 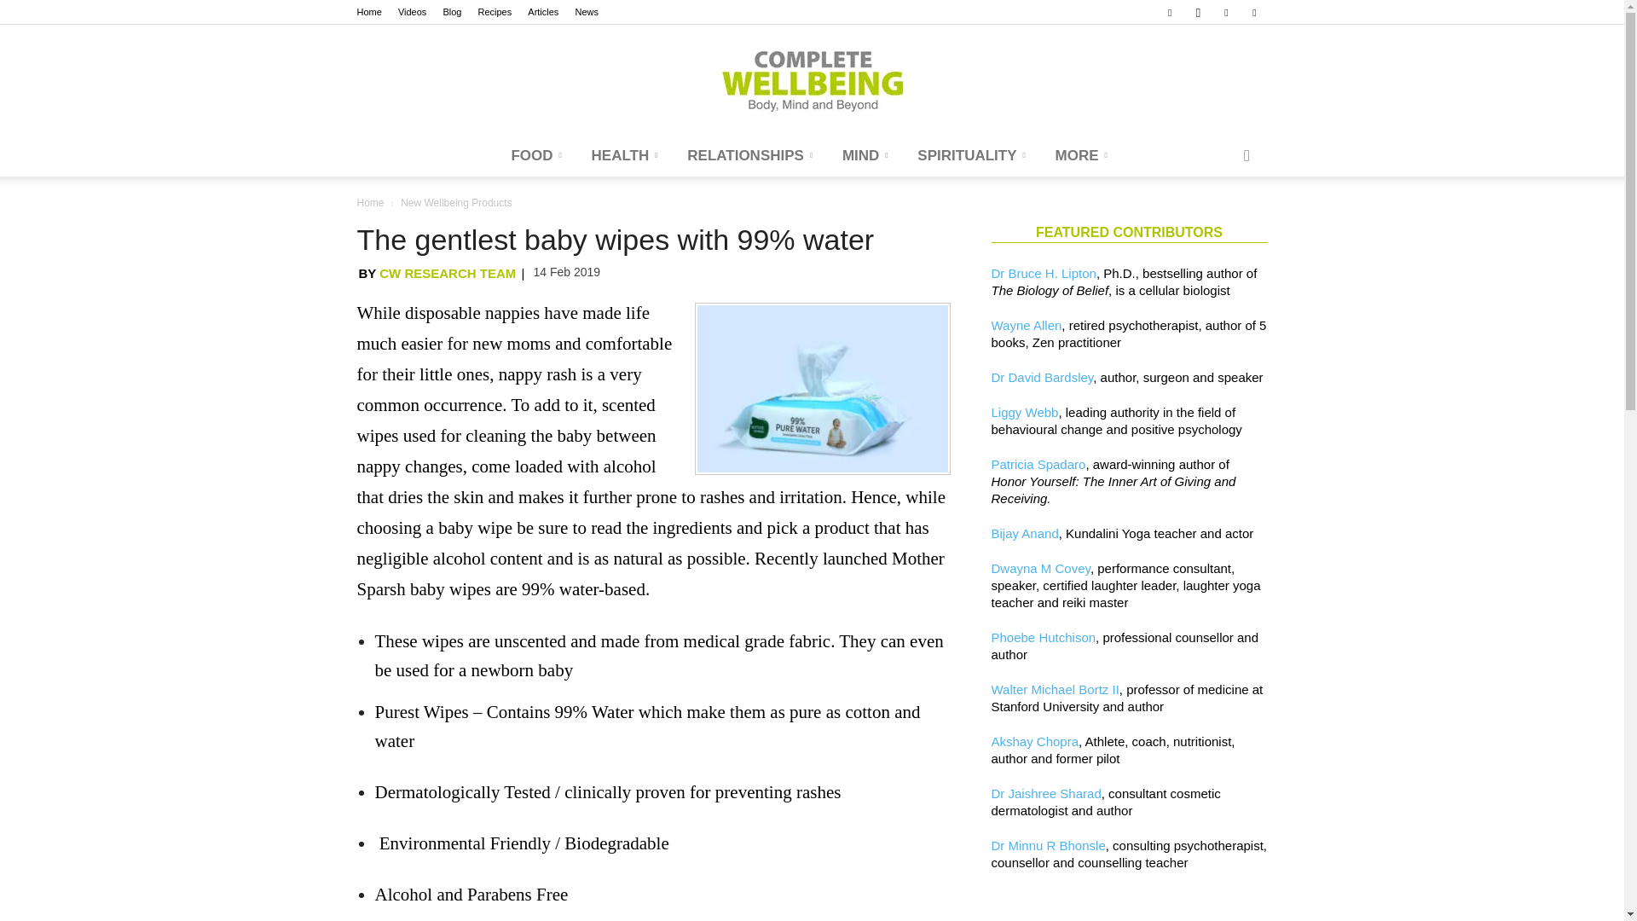 What do you see at coordinates (368, 12) in the screenshot?
I see `Home` at bounding box center [368, 12].